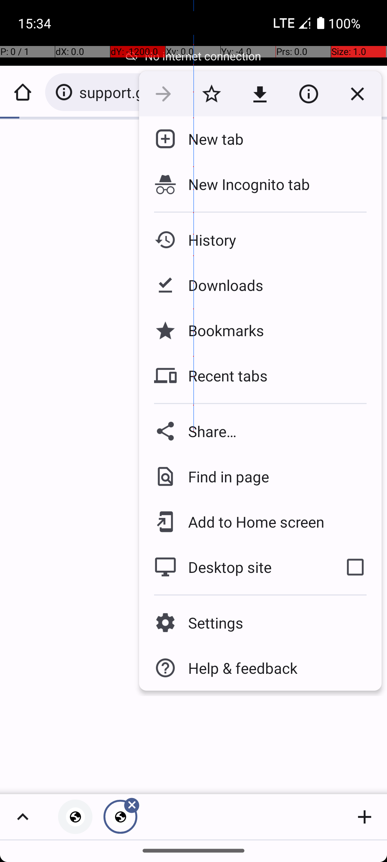 This screenshot has width=387, height=862. What do you see at coordinates (223, 476) in the screenshot?
I see `Find in page` at bounding box center [223, 476].